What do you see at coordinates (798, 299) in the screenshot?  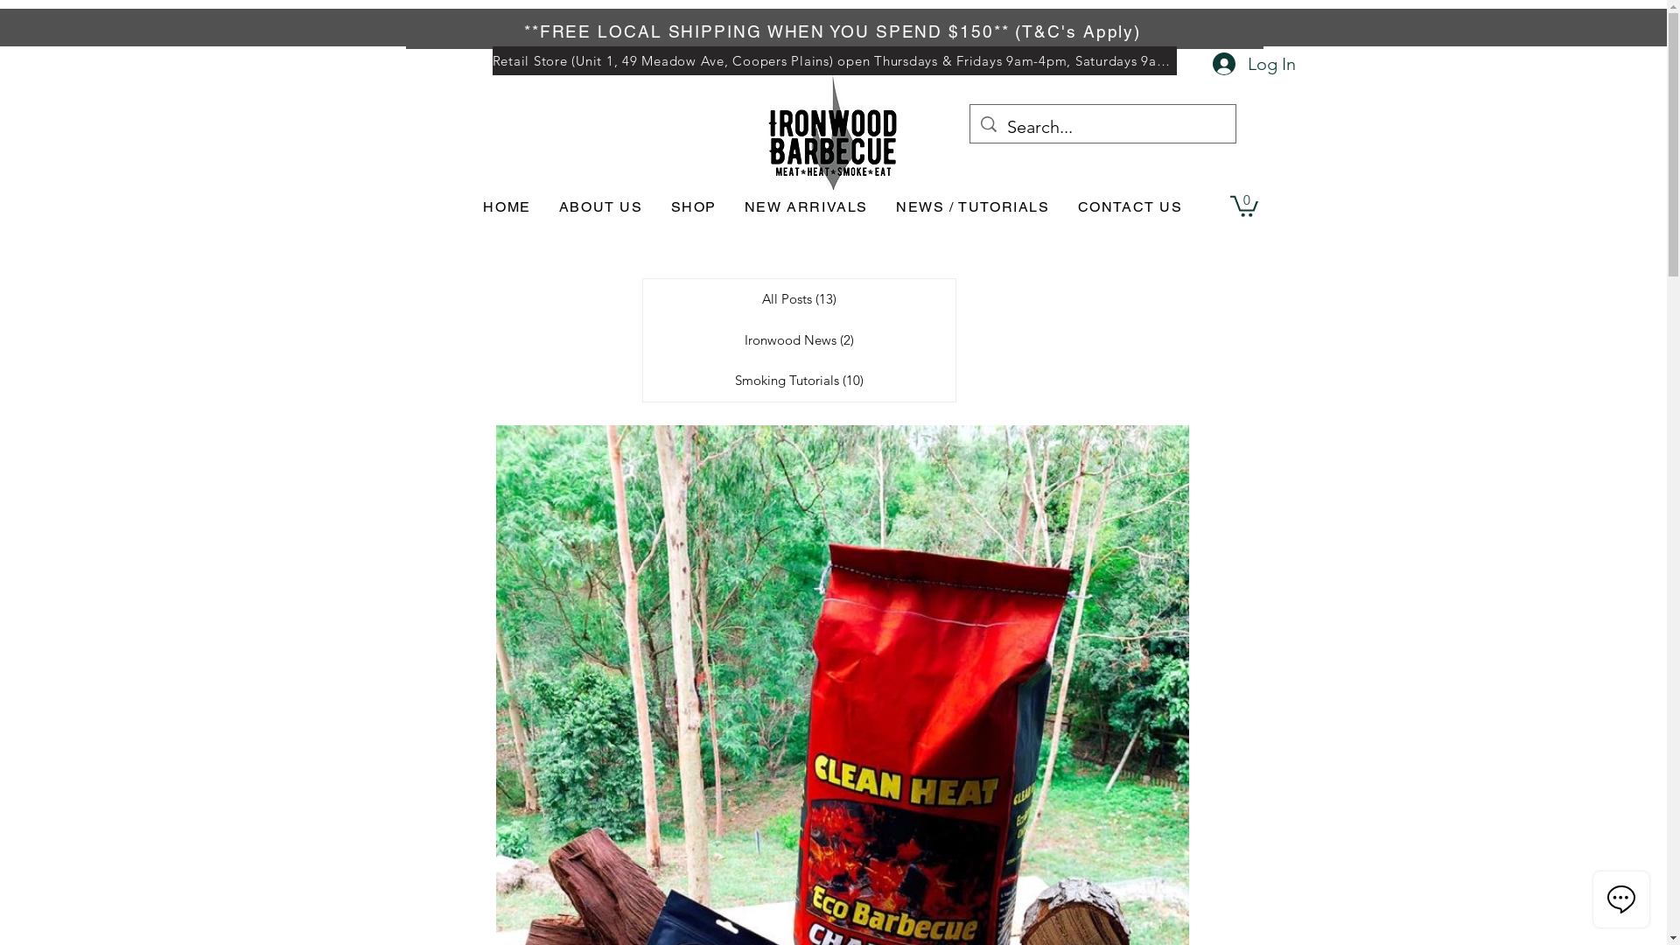 I see `All Posts (13)` at bounding box center [798, 299].